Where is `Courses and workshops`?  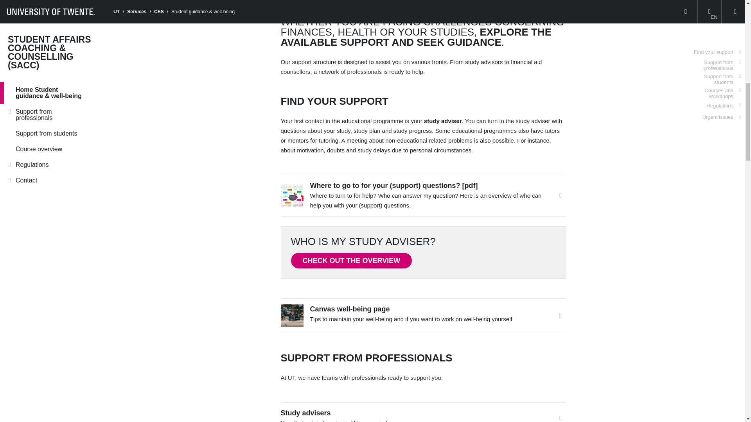 Courses and workshops is located at coordinates (713, 57).